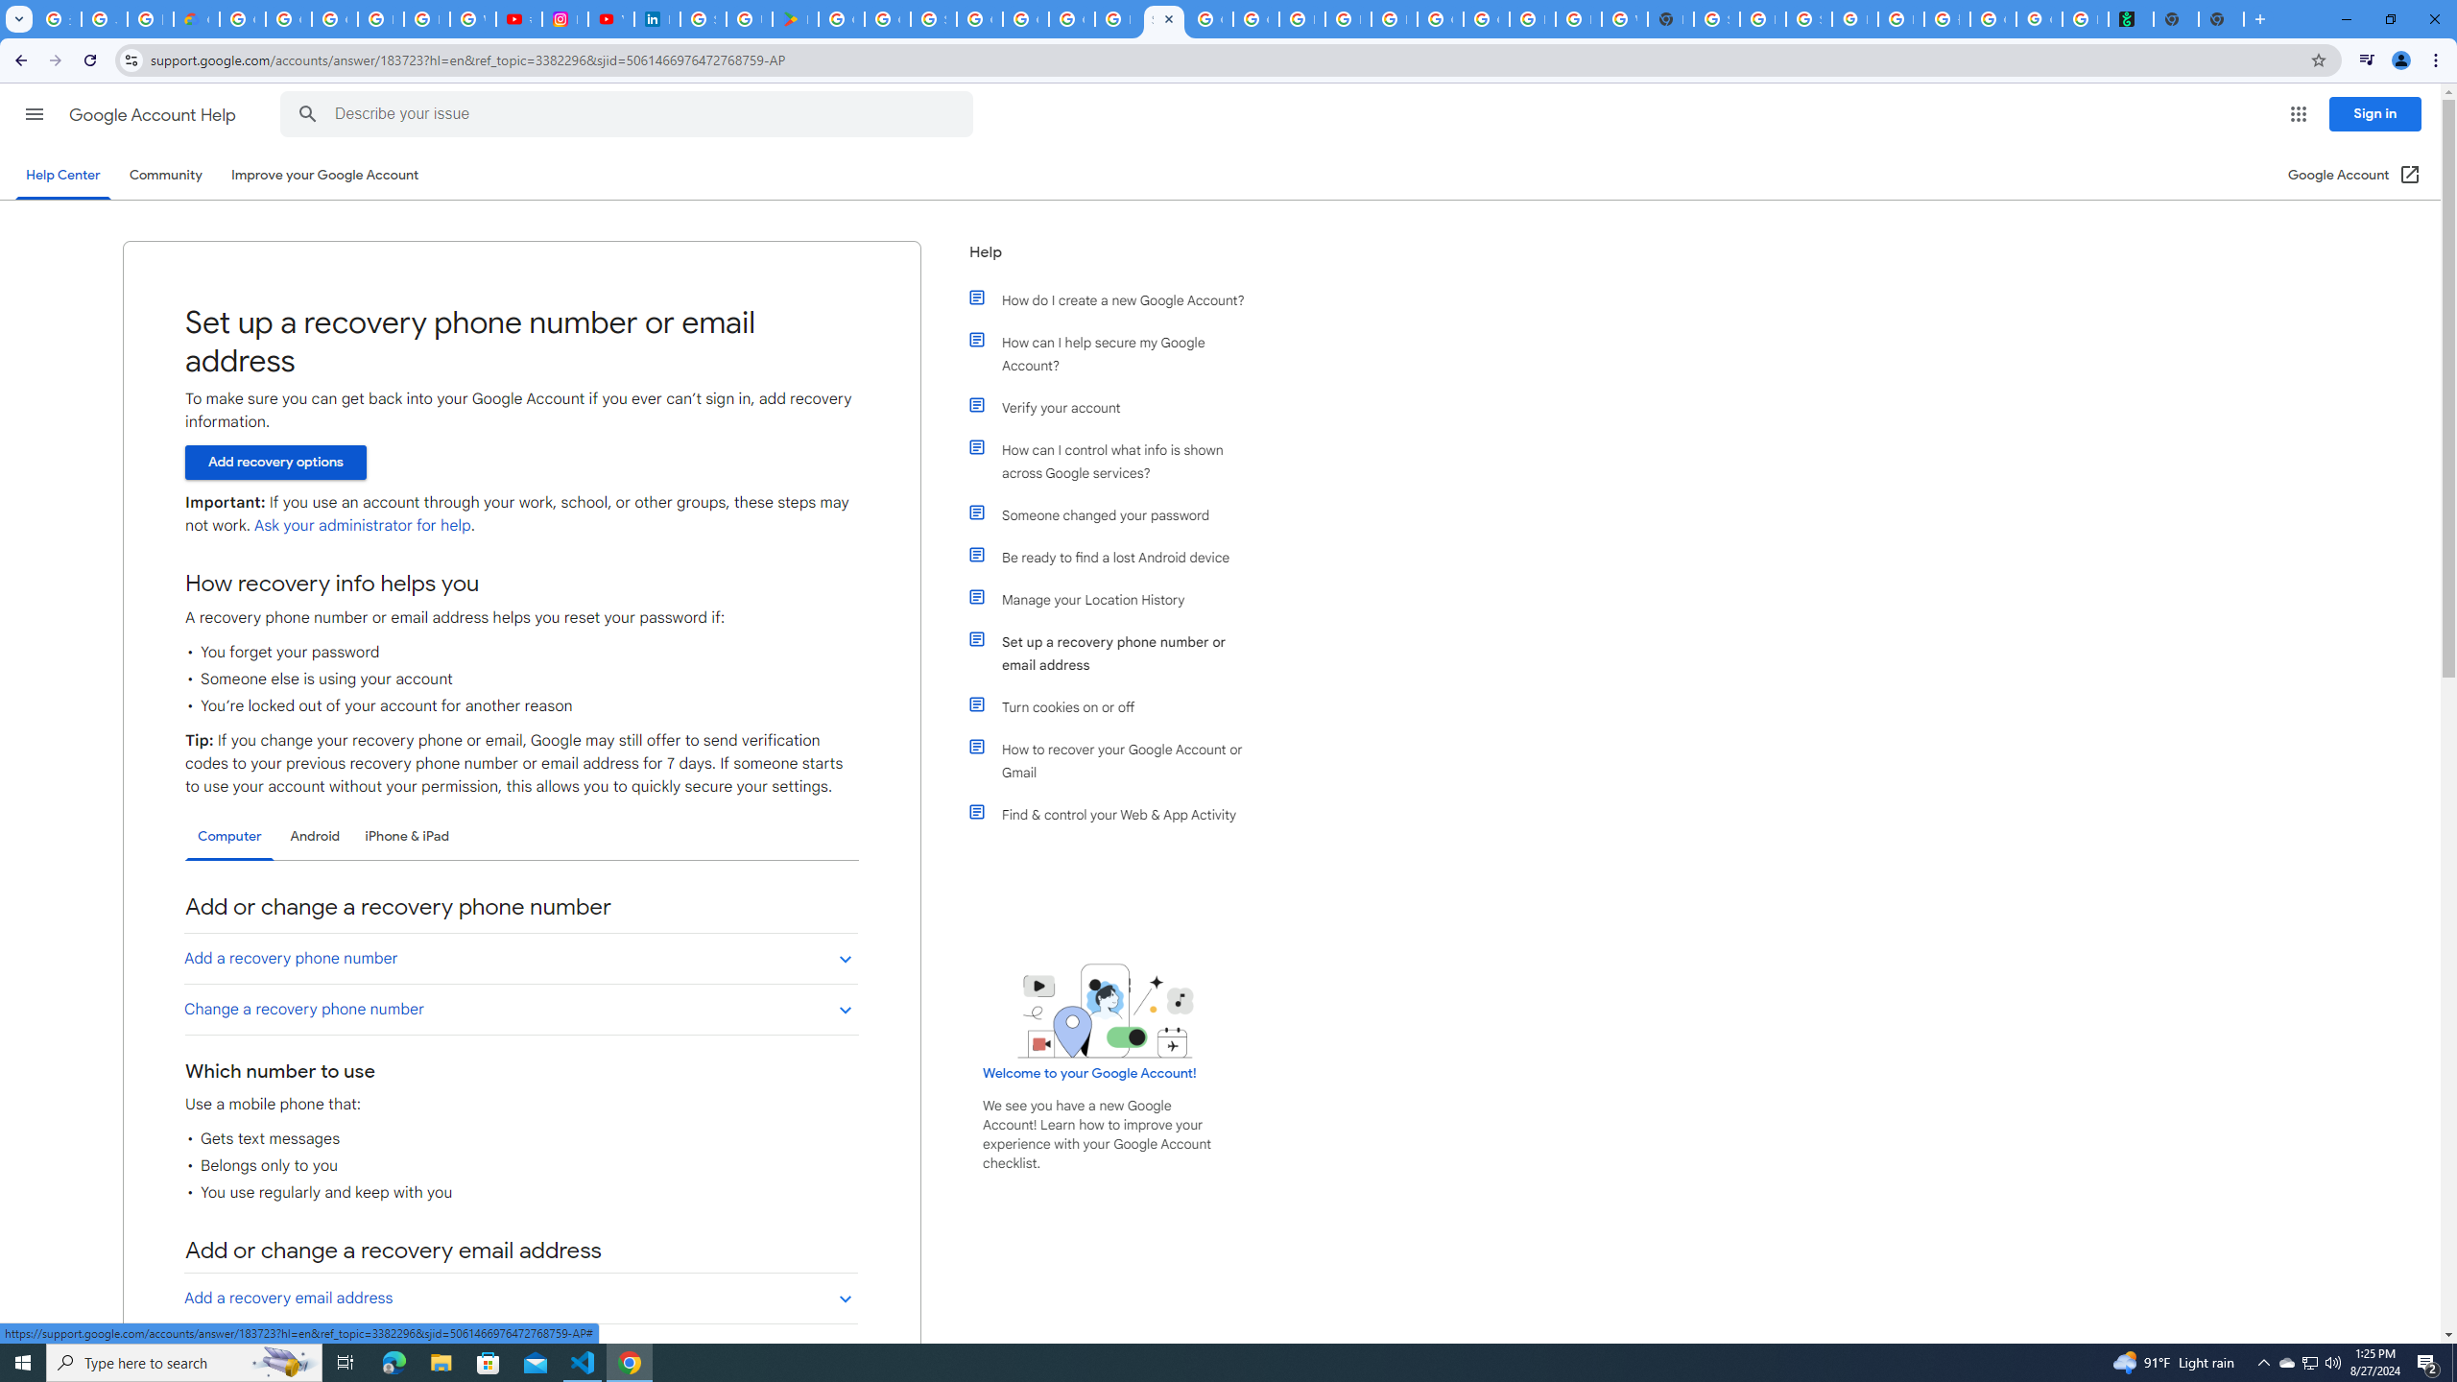  Describe the element at coordinates (1089, 1073) in the screenshot. I see `Welcome to your Google Account!` at that location.